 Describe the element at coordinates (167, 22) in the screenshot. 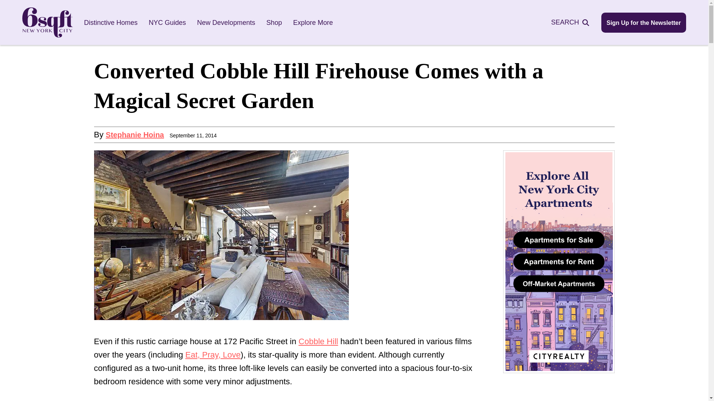

I see `NYC Guides` at that location.